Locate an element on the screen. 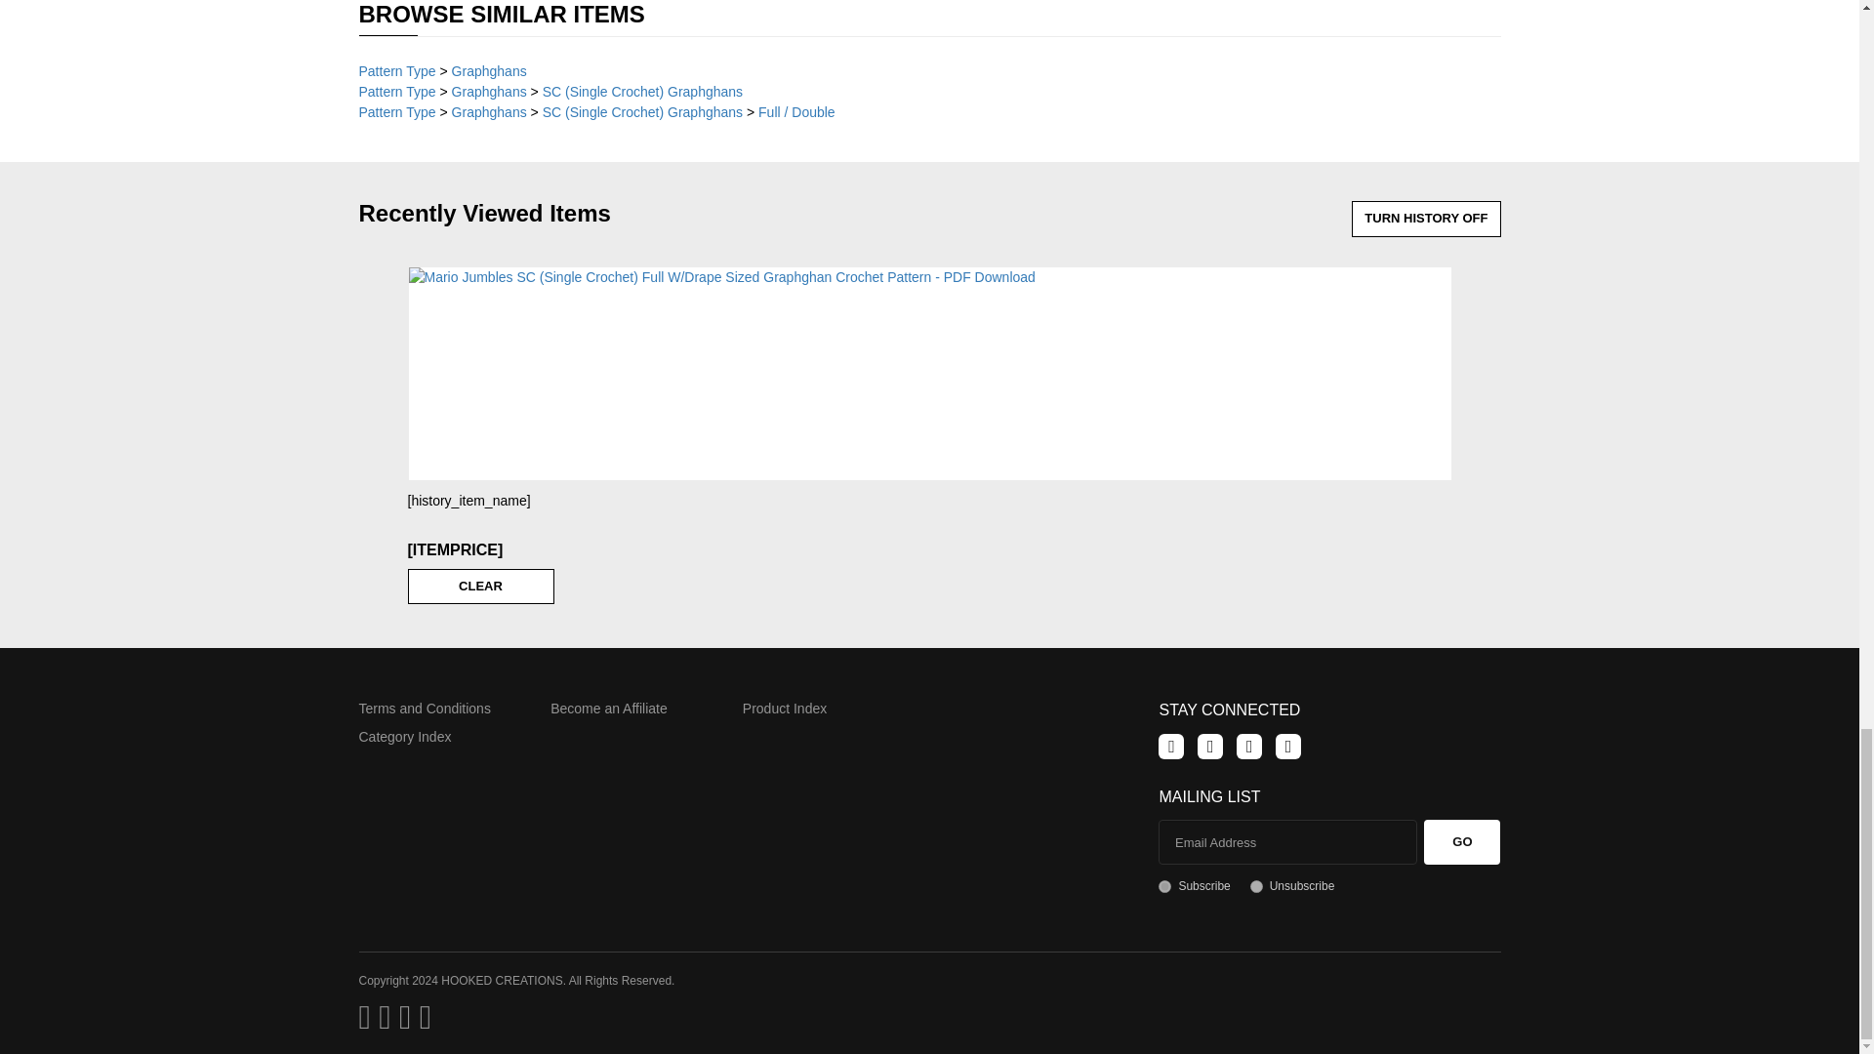 The image size is (1874, 1054). Follow Us on Pinterest is located at coordinates (1249, 746).